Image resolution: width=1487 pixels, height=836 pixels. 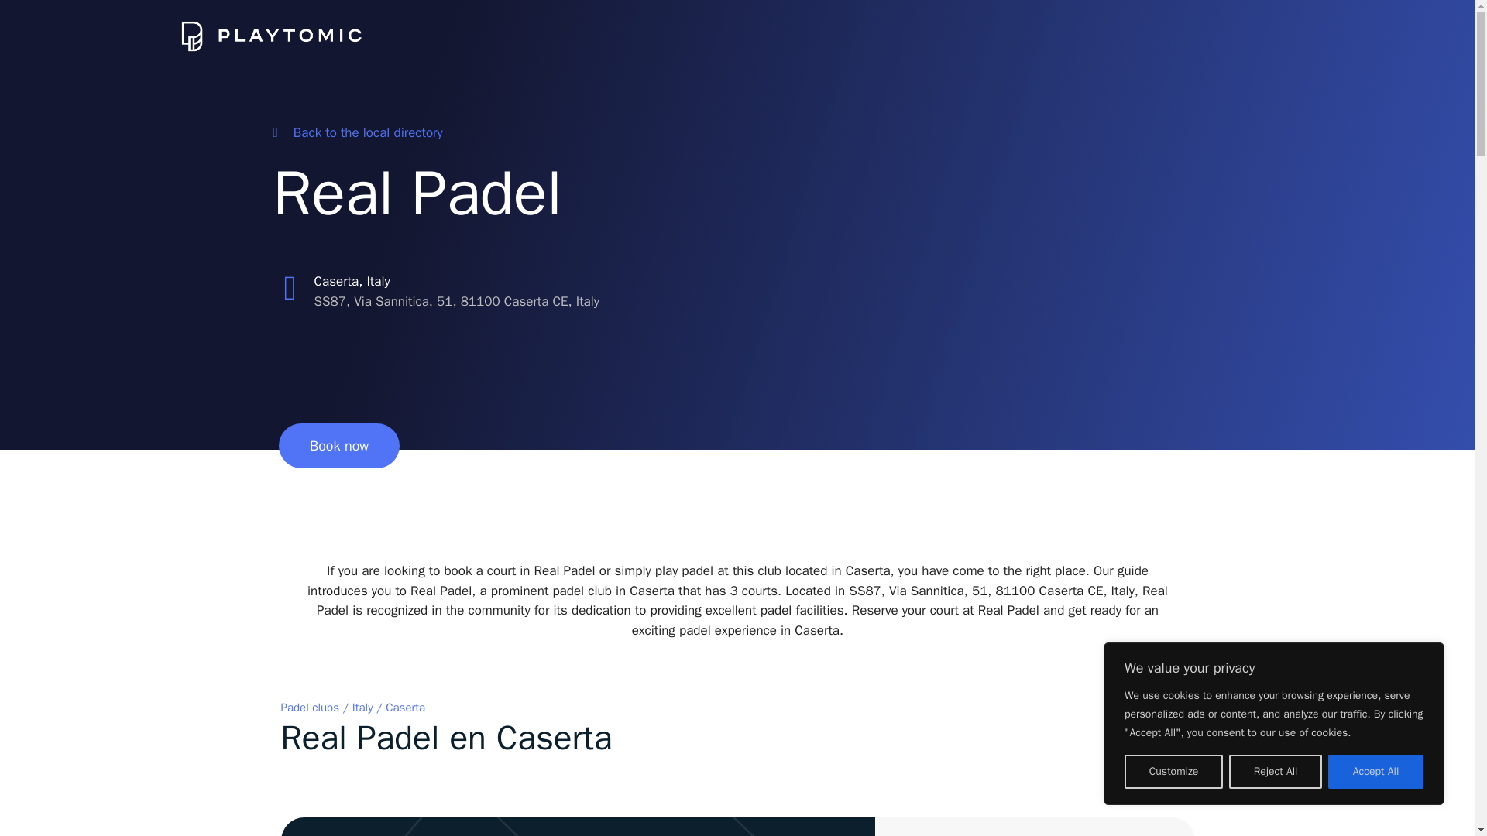 What do you see at coordinates (1173, 772) in the screenshot?
I see `Customize` at bounding box center [1173, 772].